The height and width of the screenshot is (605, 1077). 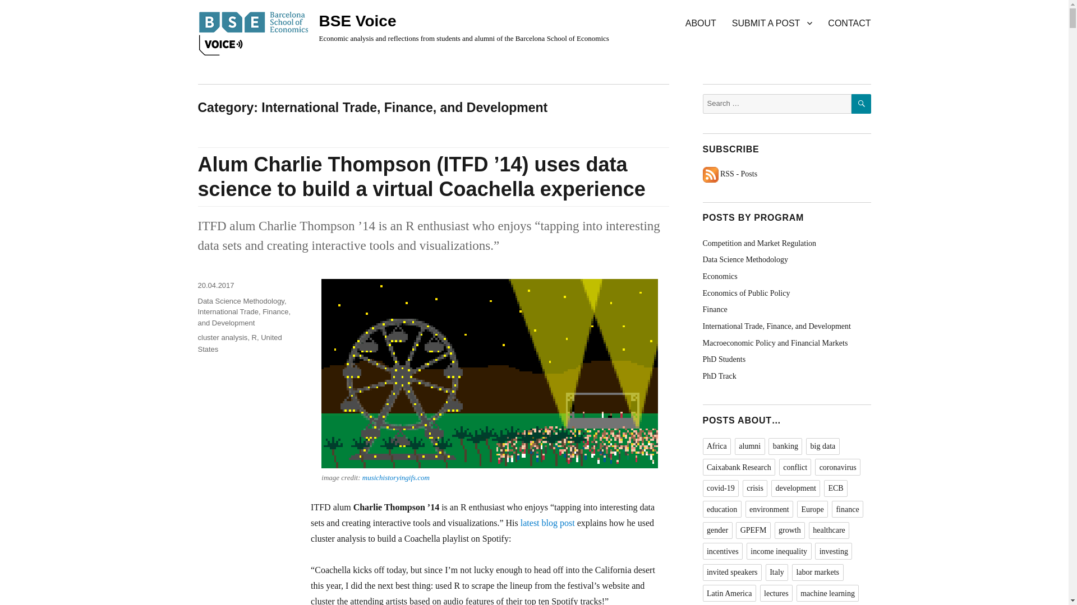 What do you see at coordinates (239, 343) in the screenshot?
I see `United States` at bounding box center [239, 343].